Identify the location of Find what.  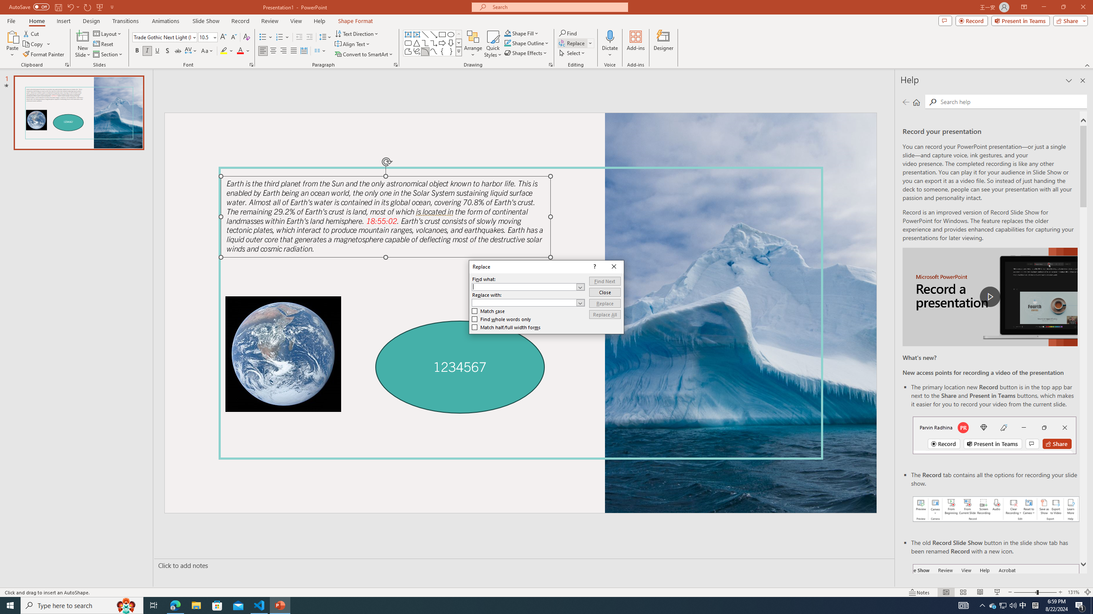
(524, 287).